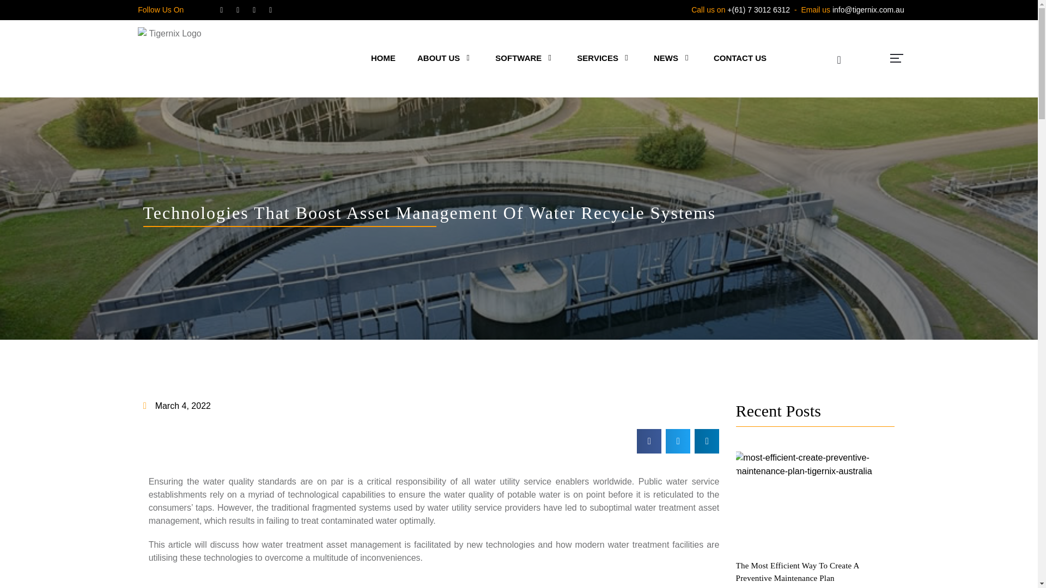 The width and height of the screenshot is (1046, 588). What do you see at coordinates (519, 58) in the screenshot?
I see `SOFTWARE` at bounding box center [519, 58].